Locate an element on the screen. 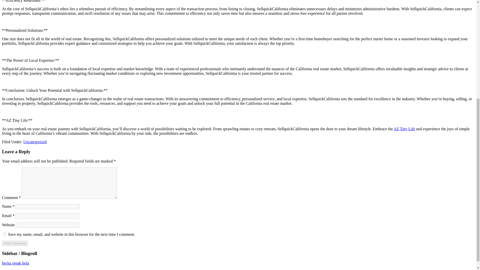 The height and width of the screenshot is (270, 480). Post Comment is located at coordinates (15, 243).